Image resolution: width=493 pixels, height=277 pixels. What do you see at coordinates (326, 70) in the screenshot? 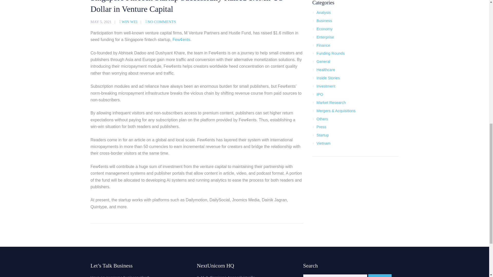
I see `Healthcare` at bounding box center [326, 70].